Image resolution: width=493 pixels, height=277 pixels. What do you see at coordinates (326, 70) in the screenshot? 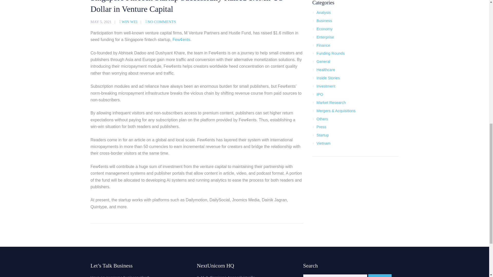
I see `Healthcare` at bounding box center [326, 70].